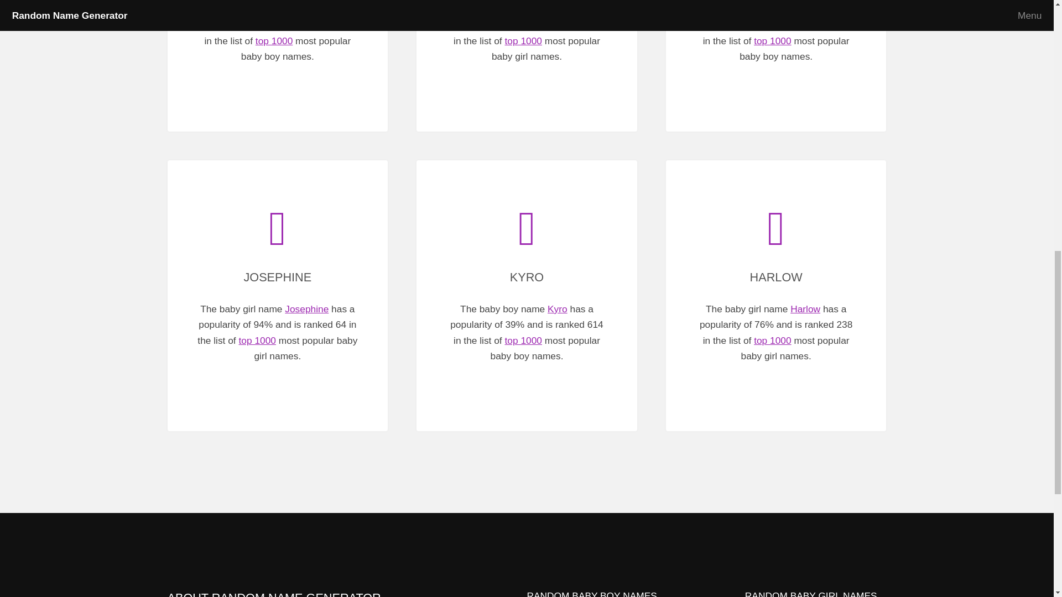  What do you see at coordinates (558, 308) in the screenshot?
I see `Kyro` at bounding box center [558, 308].